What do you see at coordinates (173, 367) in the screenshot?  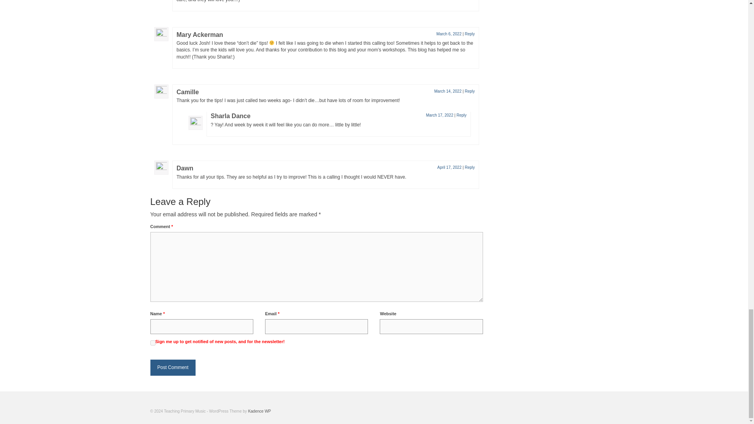 I see `Post Comment` at bounding box center [173, 367].